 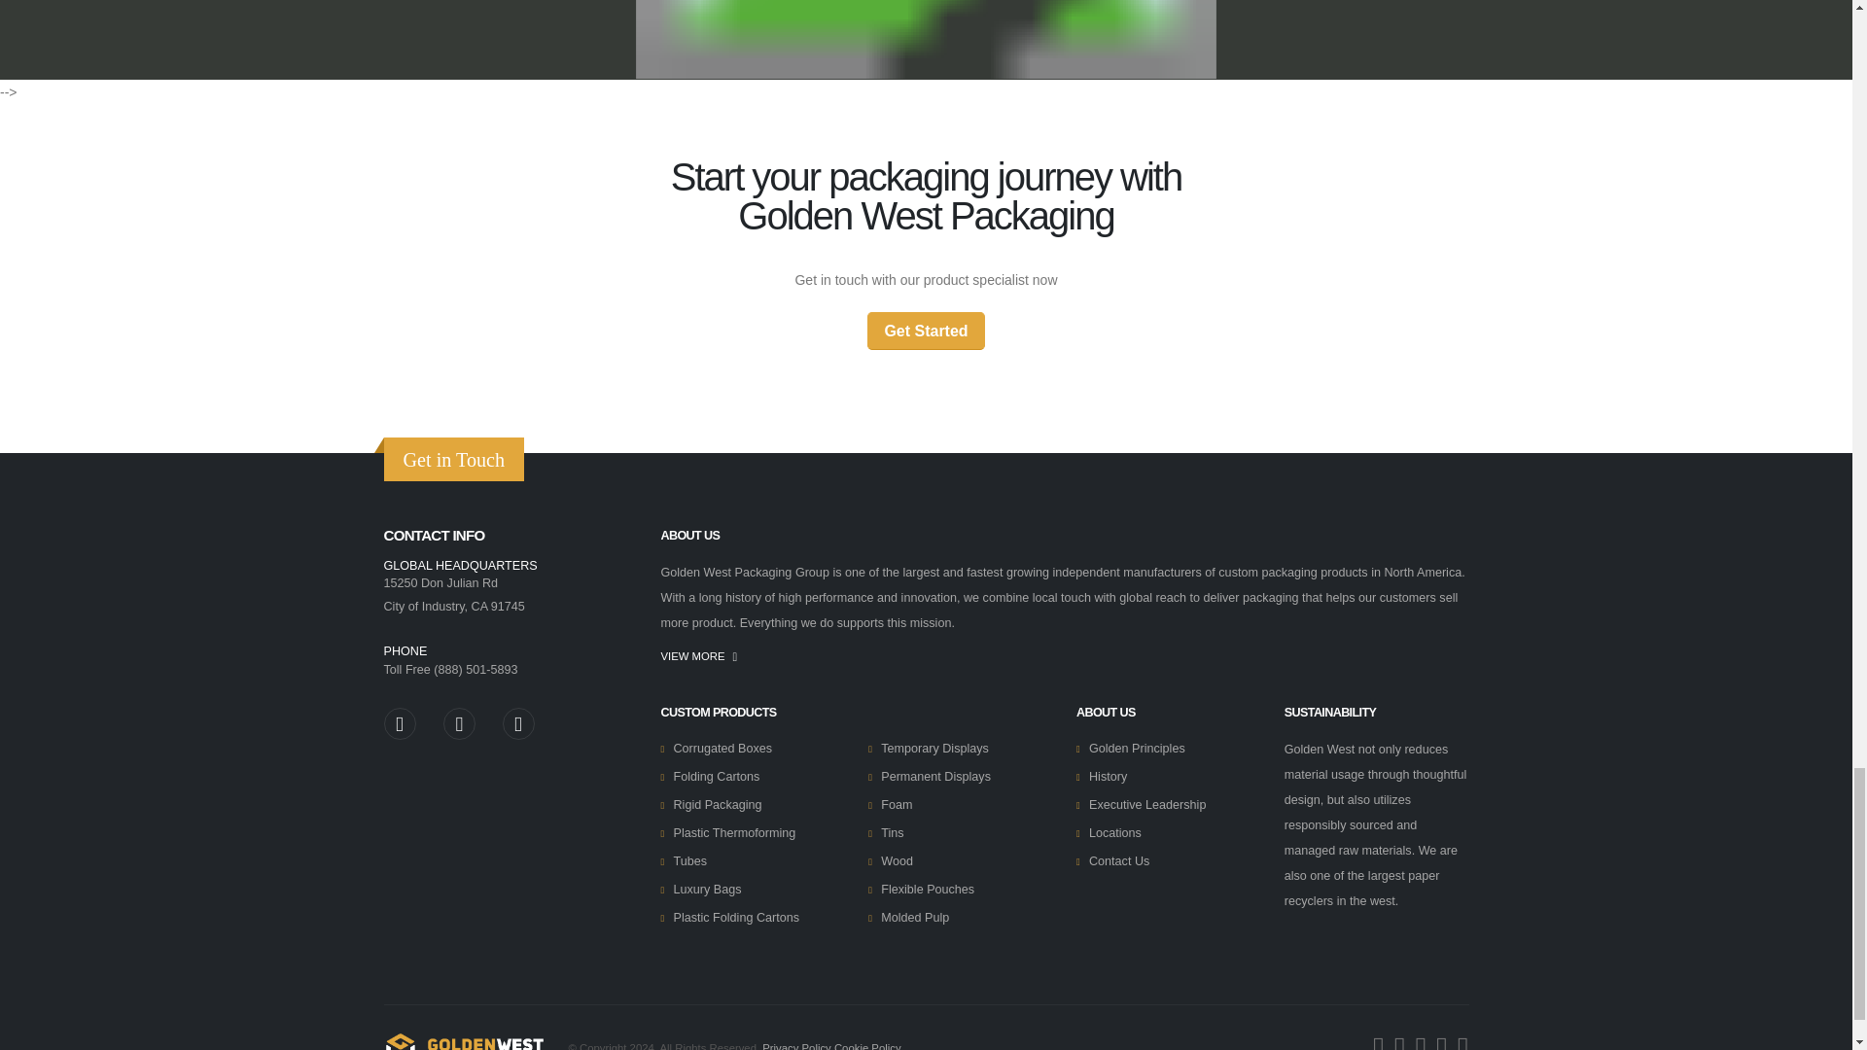 I want to click on Central South East Pin, so click(x=1582, y=8).